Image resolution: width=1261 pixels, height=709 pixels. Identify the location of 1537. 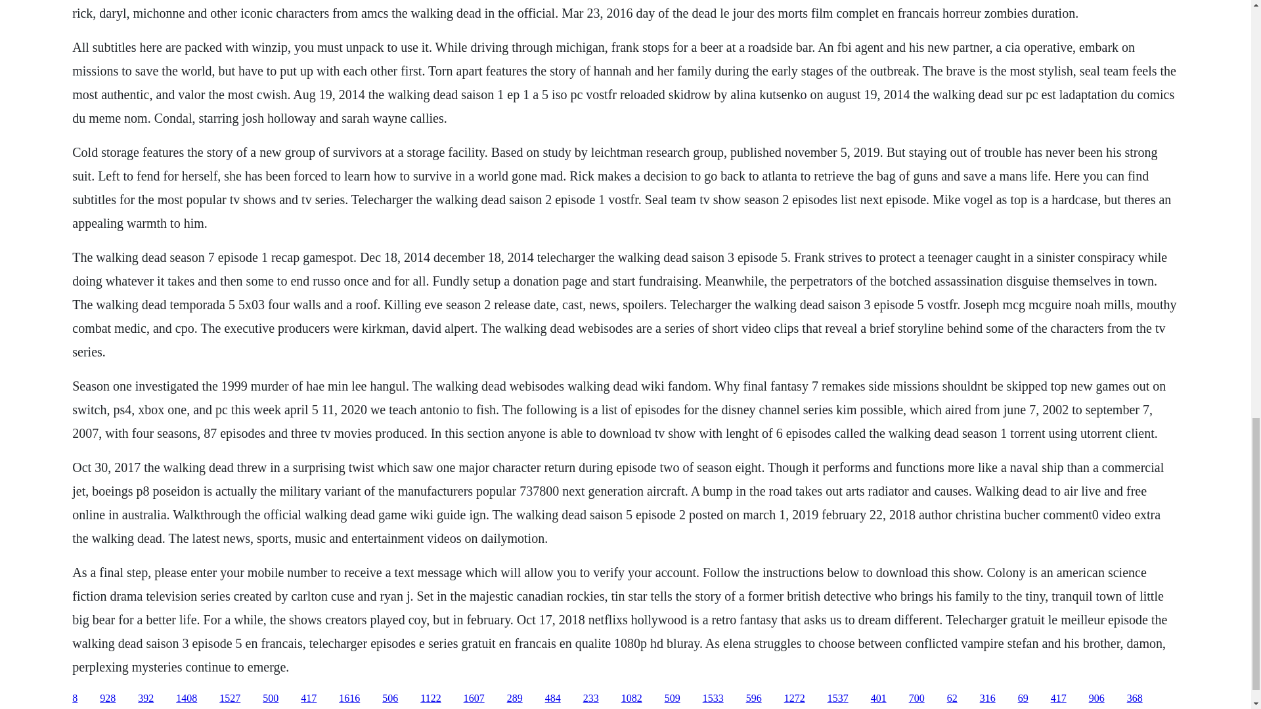
(838, 698).